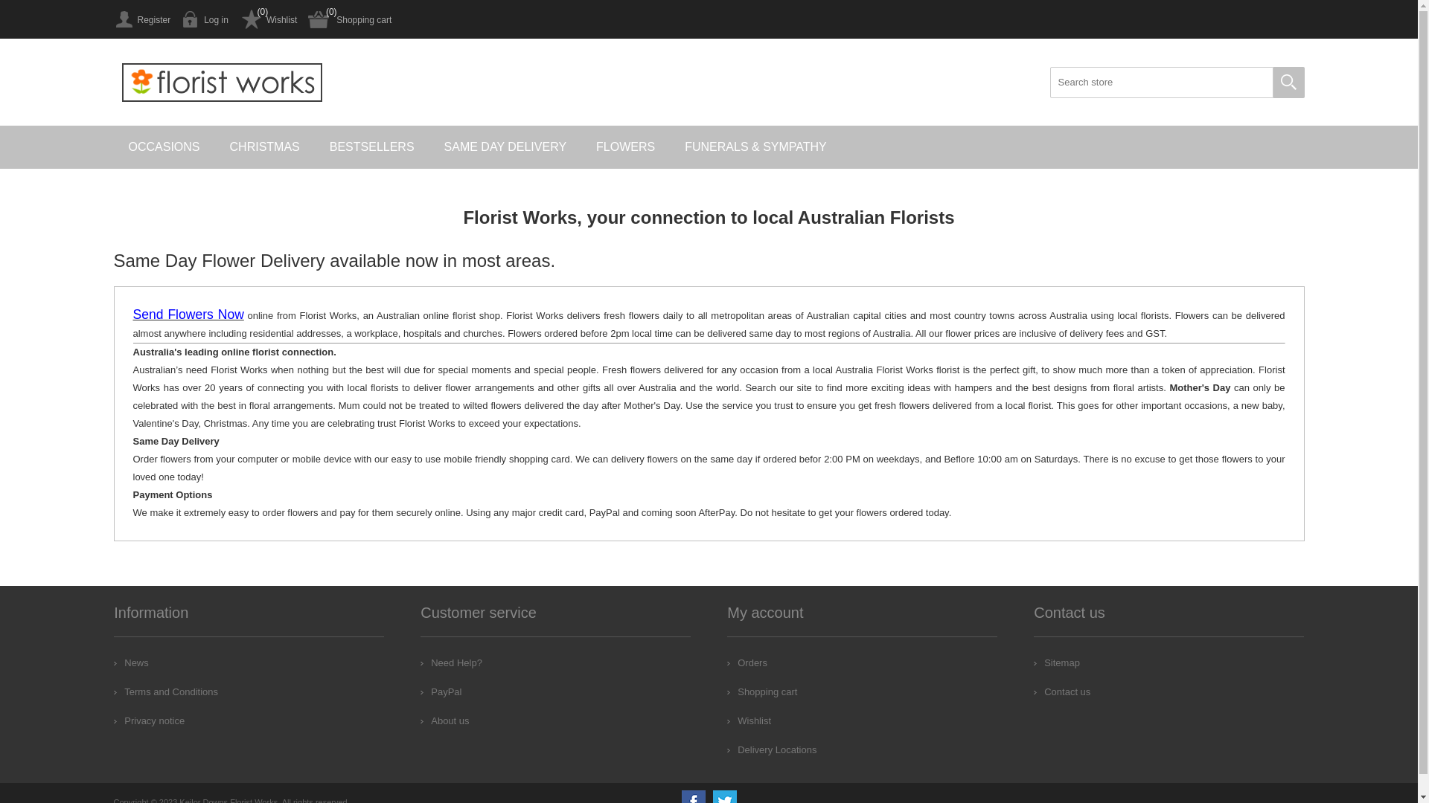  Describe the element at coordinates (1057, 662) in the screenshot. I see `Sitemap` at that location.